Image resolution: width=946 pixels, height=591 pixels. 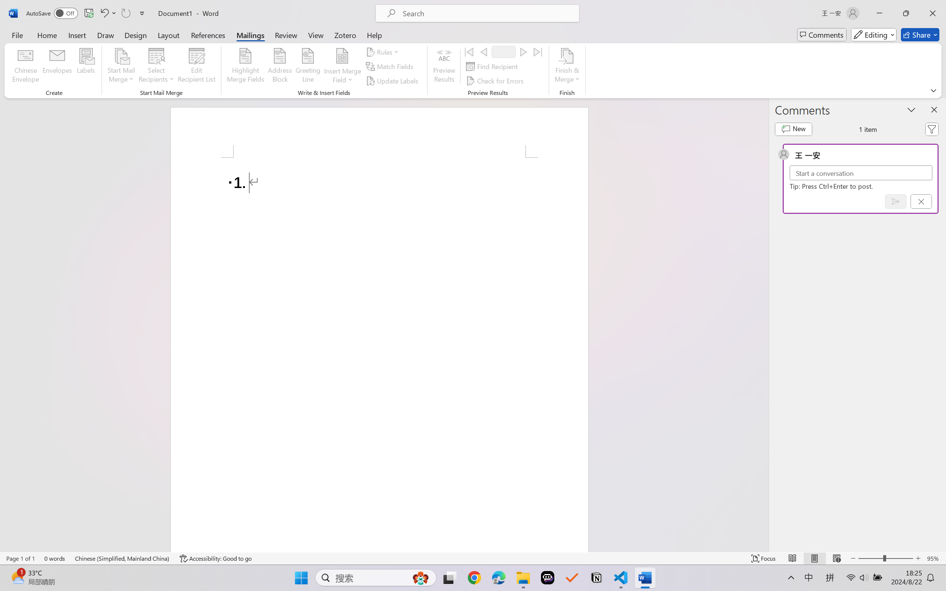 What do you see at coordinates (108, 13) in the screenshot?
I see `Undo Number Default` at bounding box center [108, 13].